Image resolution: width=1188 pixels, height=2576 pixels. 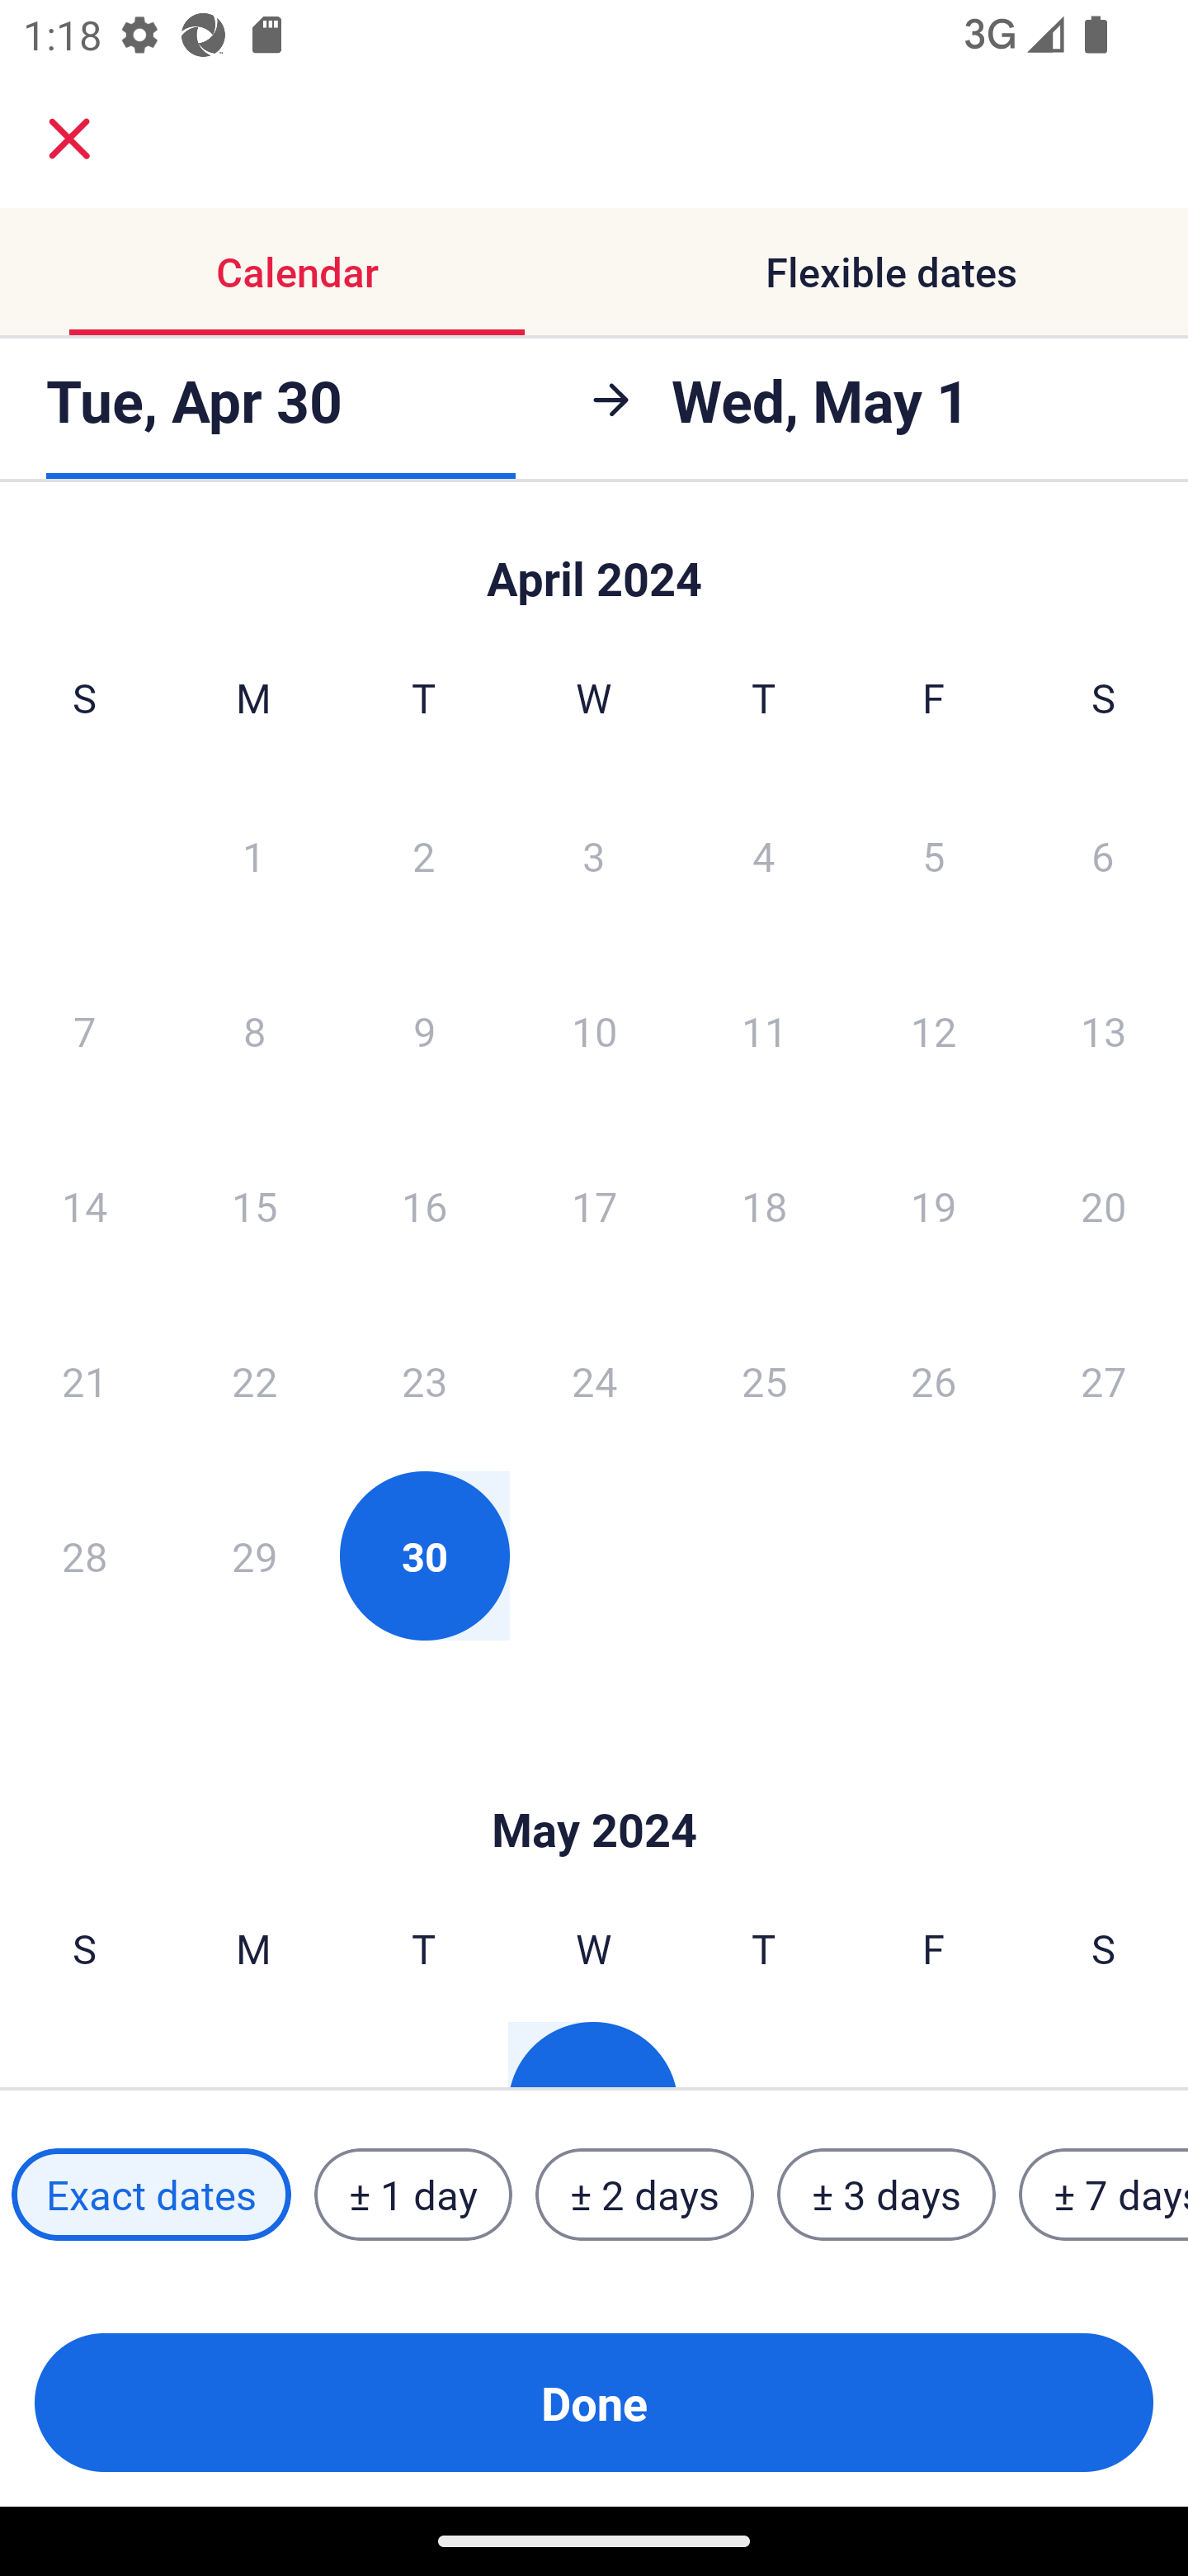 I want to click on 6 Saturday, April 6, 2024, so click(x=1103, y=855).